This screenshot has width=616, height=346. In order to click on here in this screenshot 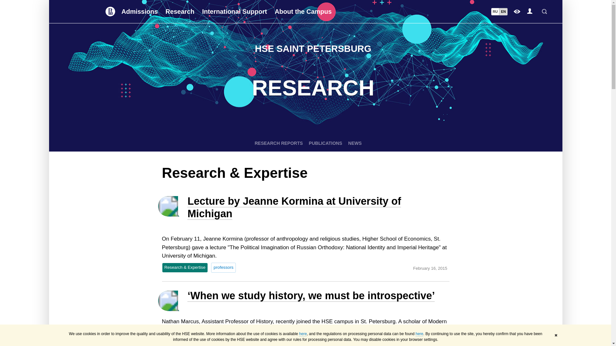, I will do `click(303, 334)`.